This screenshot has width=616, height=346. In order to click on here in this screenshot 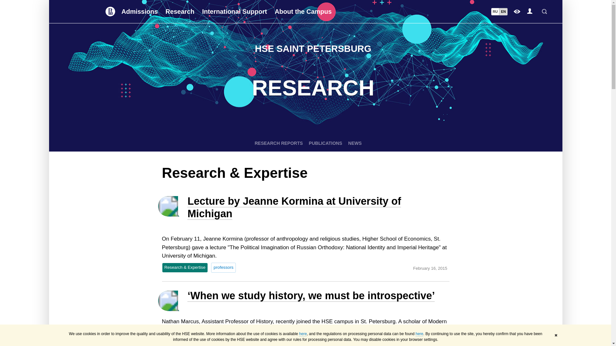, I will do `click(303, 334)`.